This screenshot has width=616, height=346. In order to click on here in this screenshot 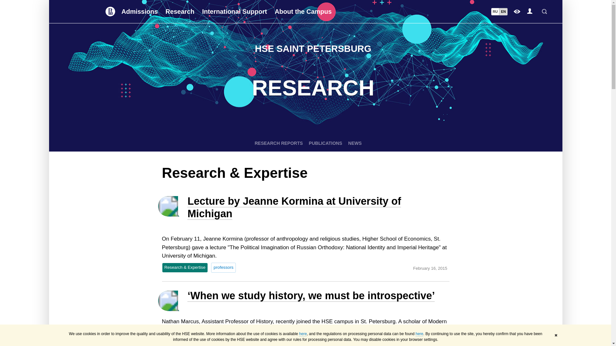, I will do `click(303, 334)`.